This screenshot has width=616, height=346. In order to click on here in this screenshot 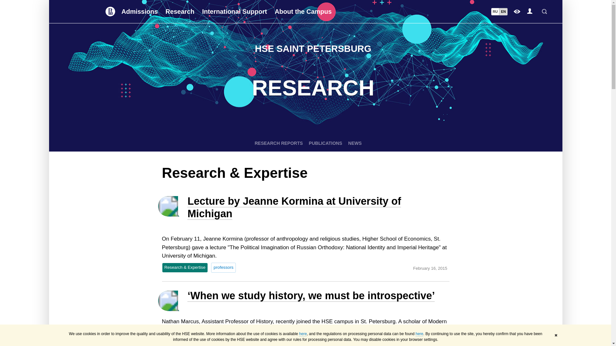, I will do `click(303, 334)`.